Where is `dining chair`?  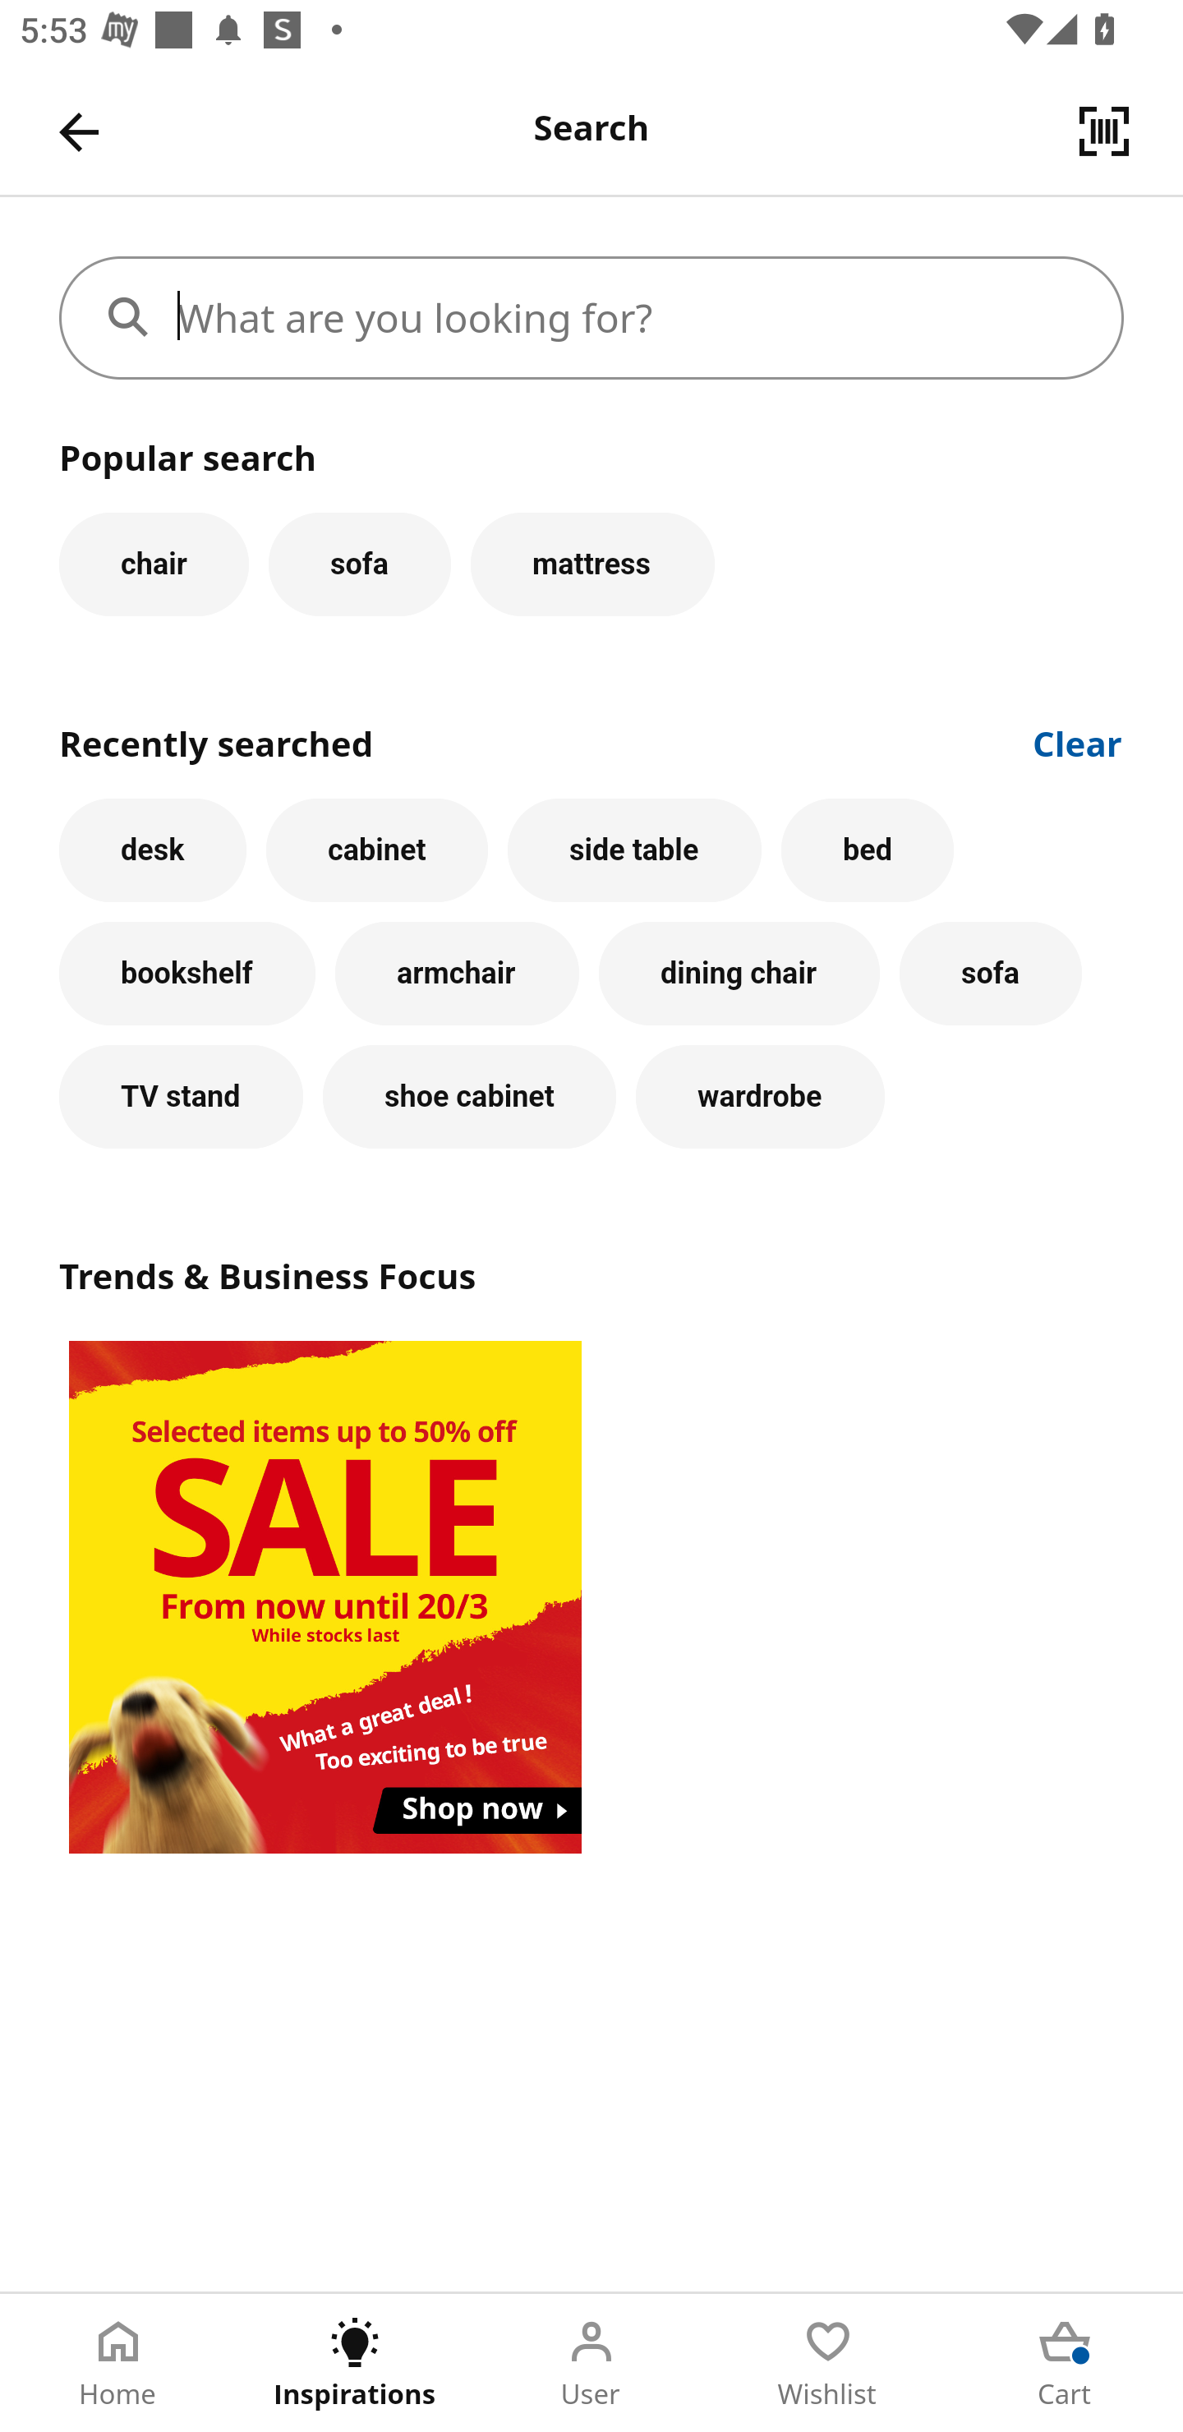 dining chair is located at coordinates (739, 974).